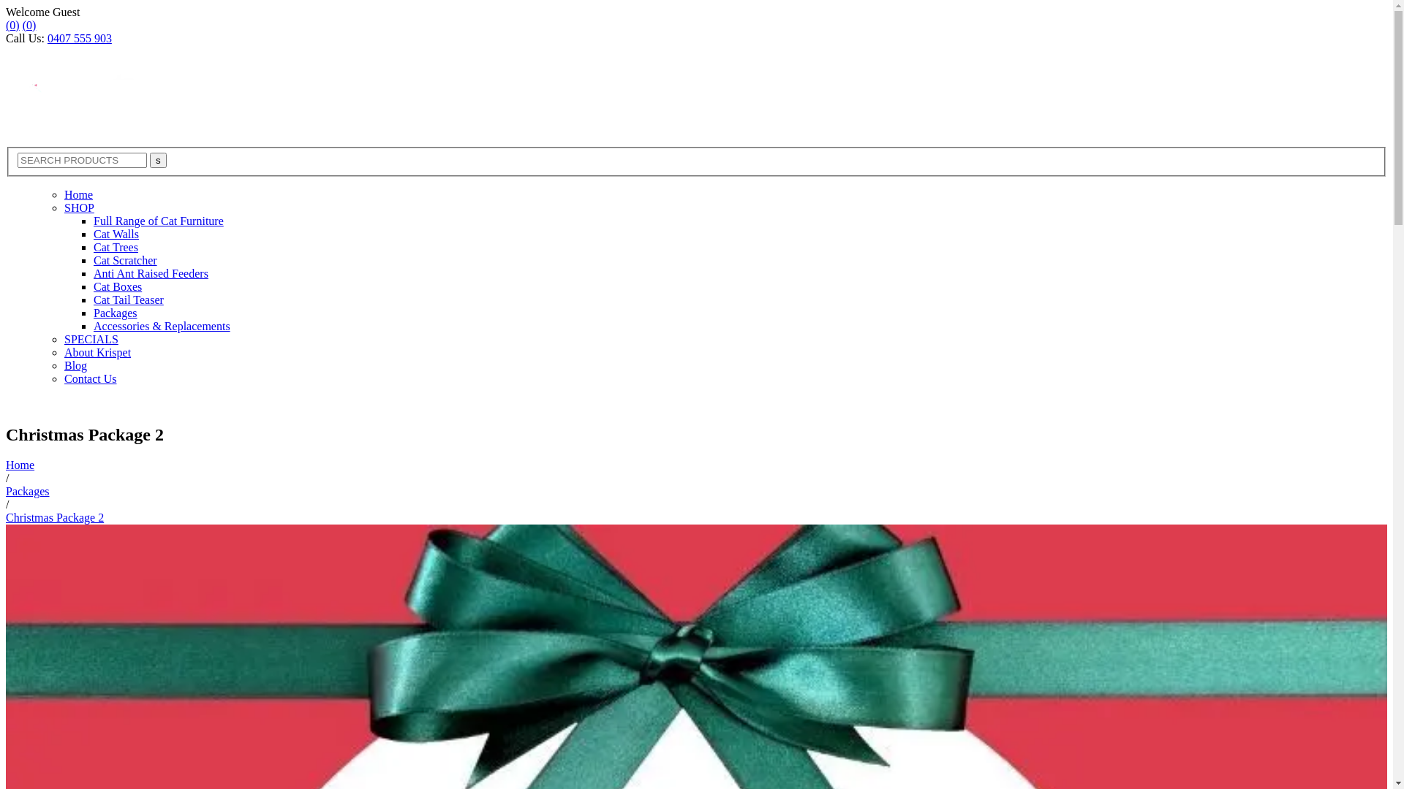 The width and height of the screenshot is (1404, 789). Describe the element at coordinates (79, 207) in the screenshot. I see `SHOP` at that location.